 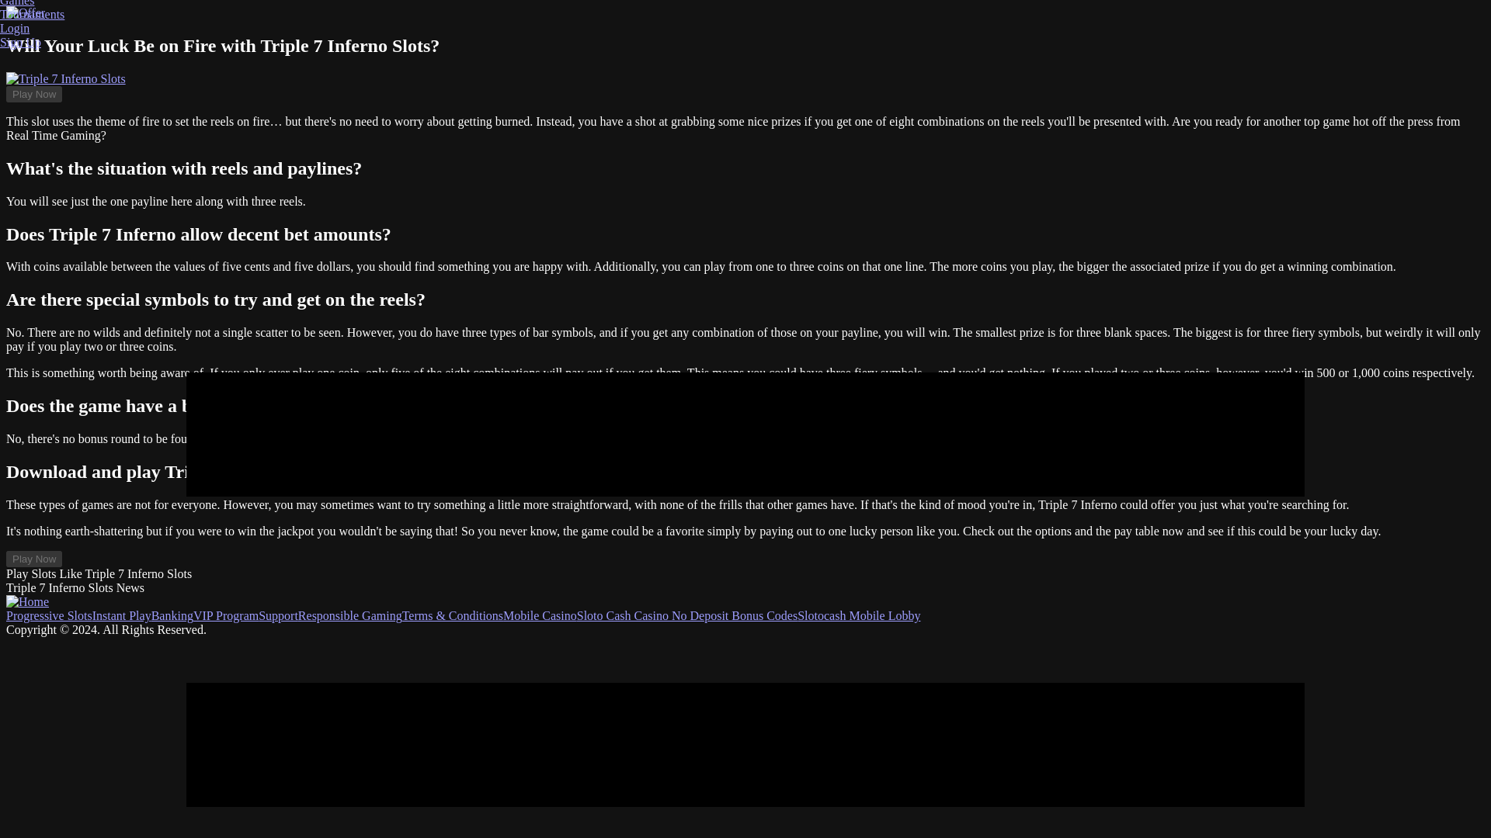 I want to click on Instant Play, so click(x=122, y=616).